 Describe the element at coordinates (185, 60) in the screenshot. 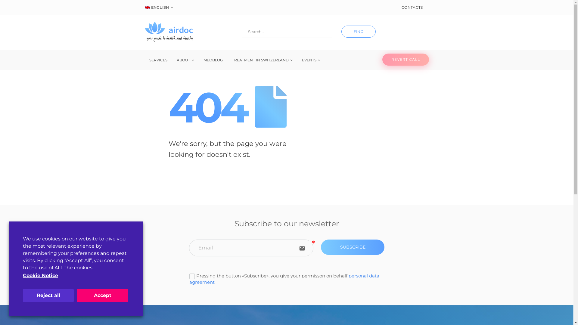

I see `ABOUT` at that location.